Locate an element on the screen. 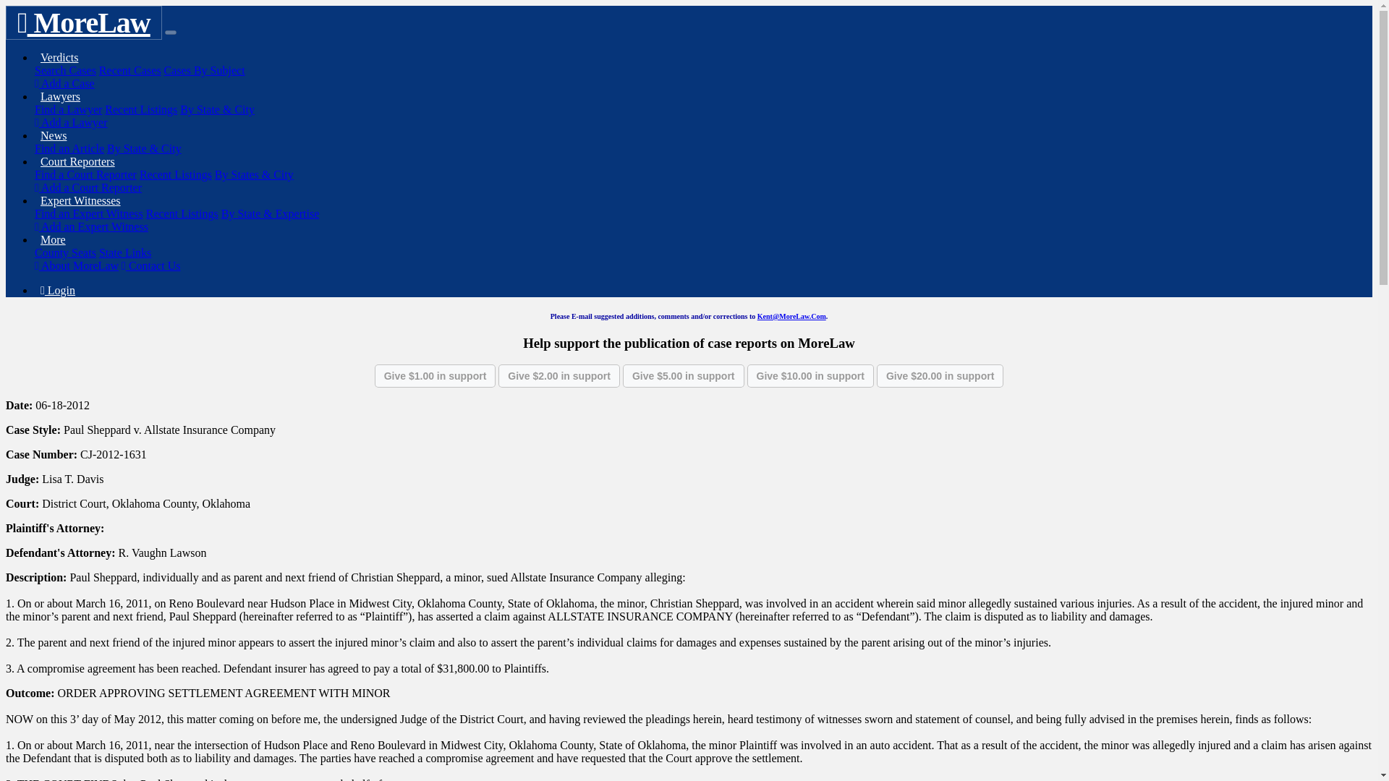 Image resolution: width=1389 pixels, height=781 pixels. Search Cases is located at coordinates (65, 69).